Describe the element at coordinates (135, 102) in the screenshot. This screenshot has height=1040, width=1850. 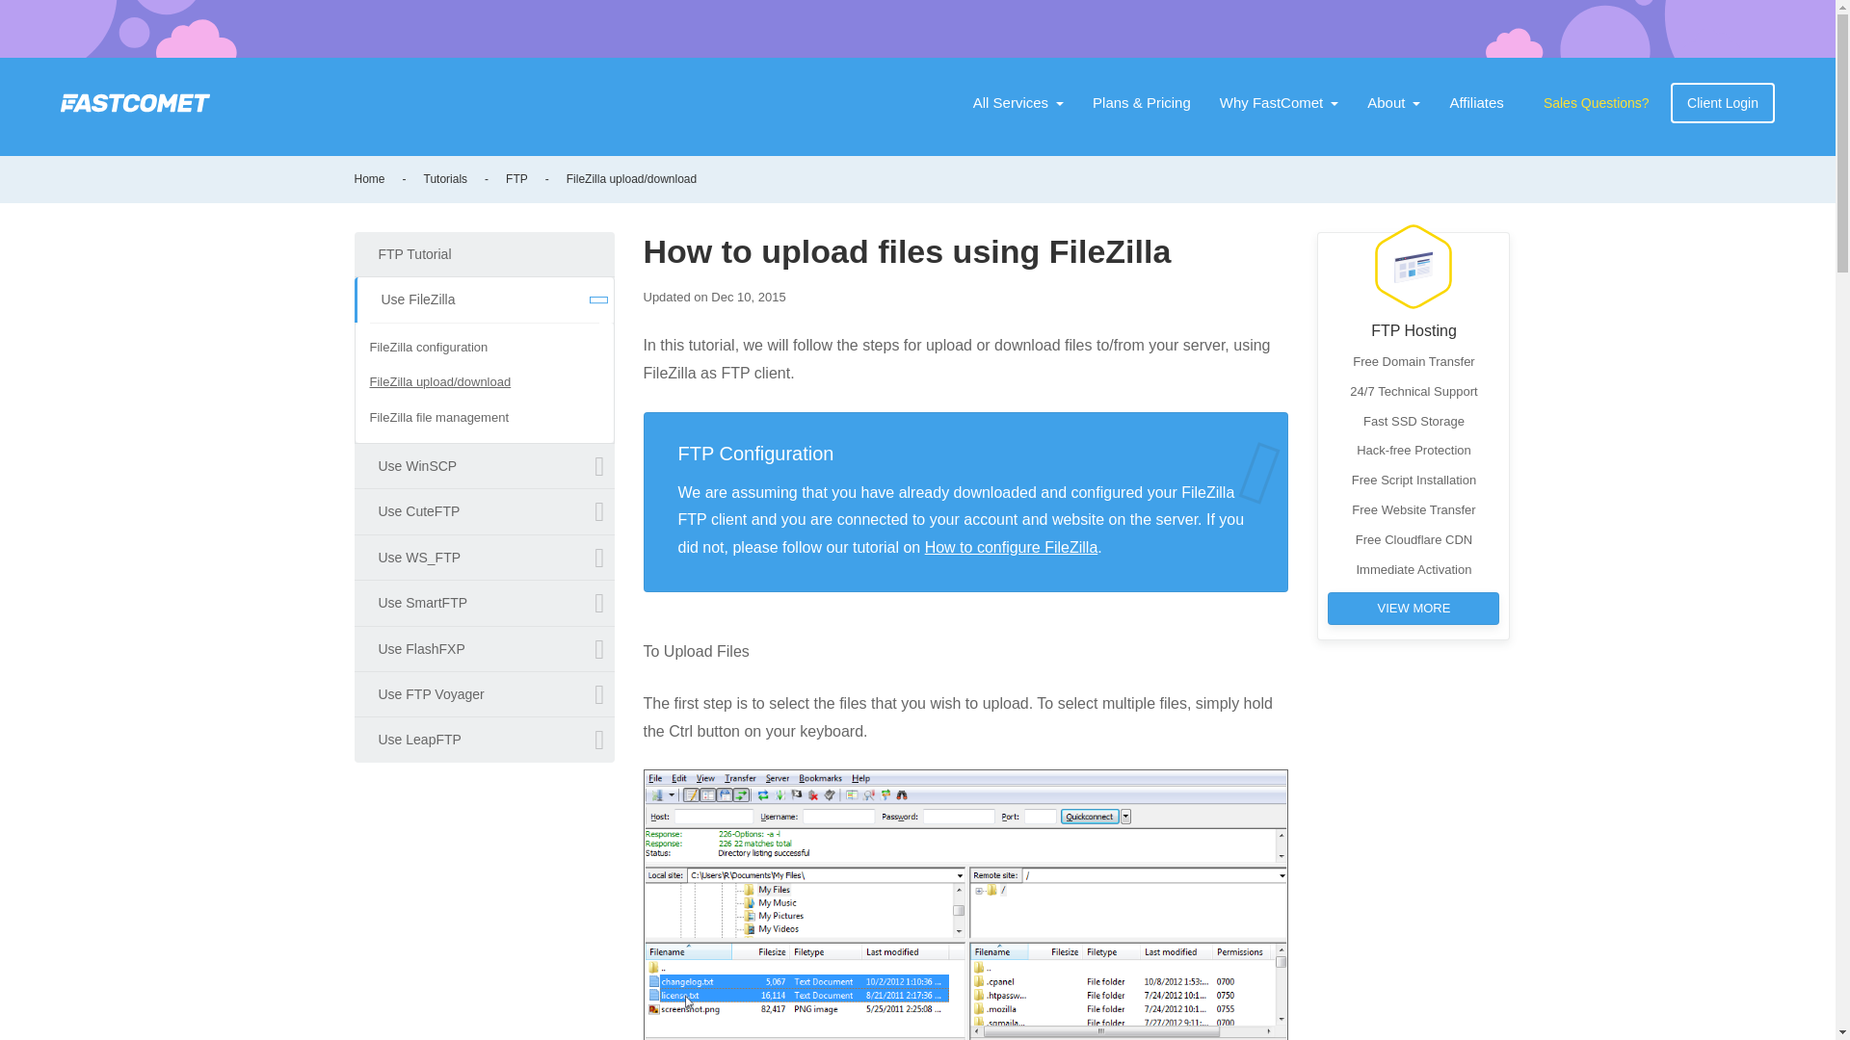
I see `fastcomet-logo-white` at that location.